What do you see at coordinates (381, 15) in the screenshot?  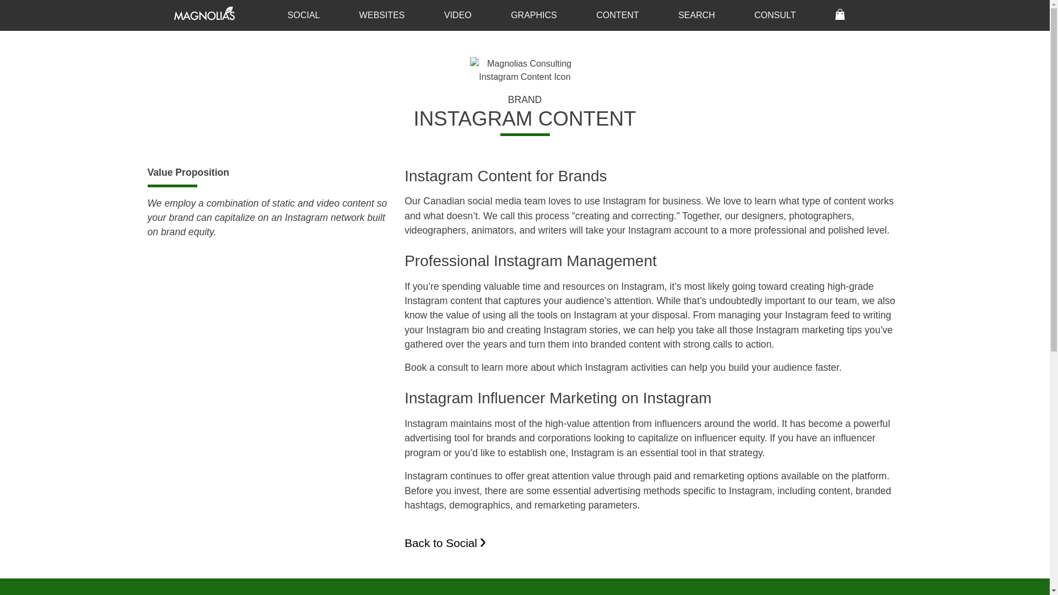 I see `Websites` at bounding box center [381, 15].